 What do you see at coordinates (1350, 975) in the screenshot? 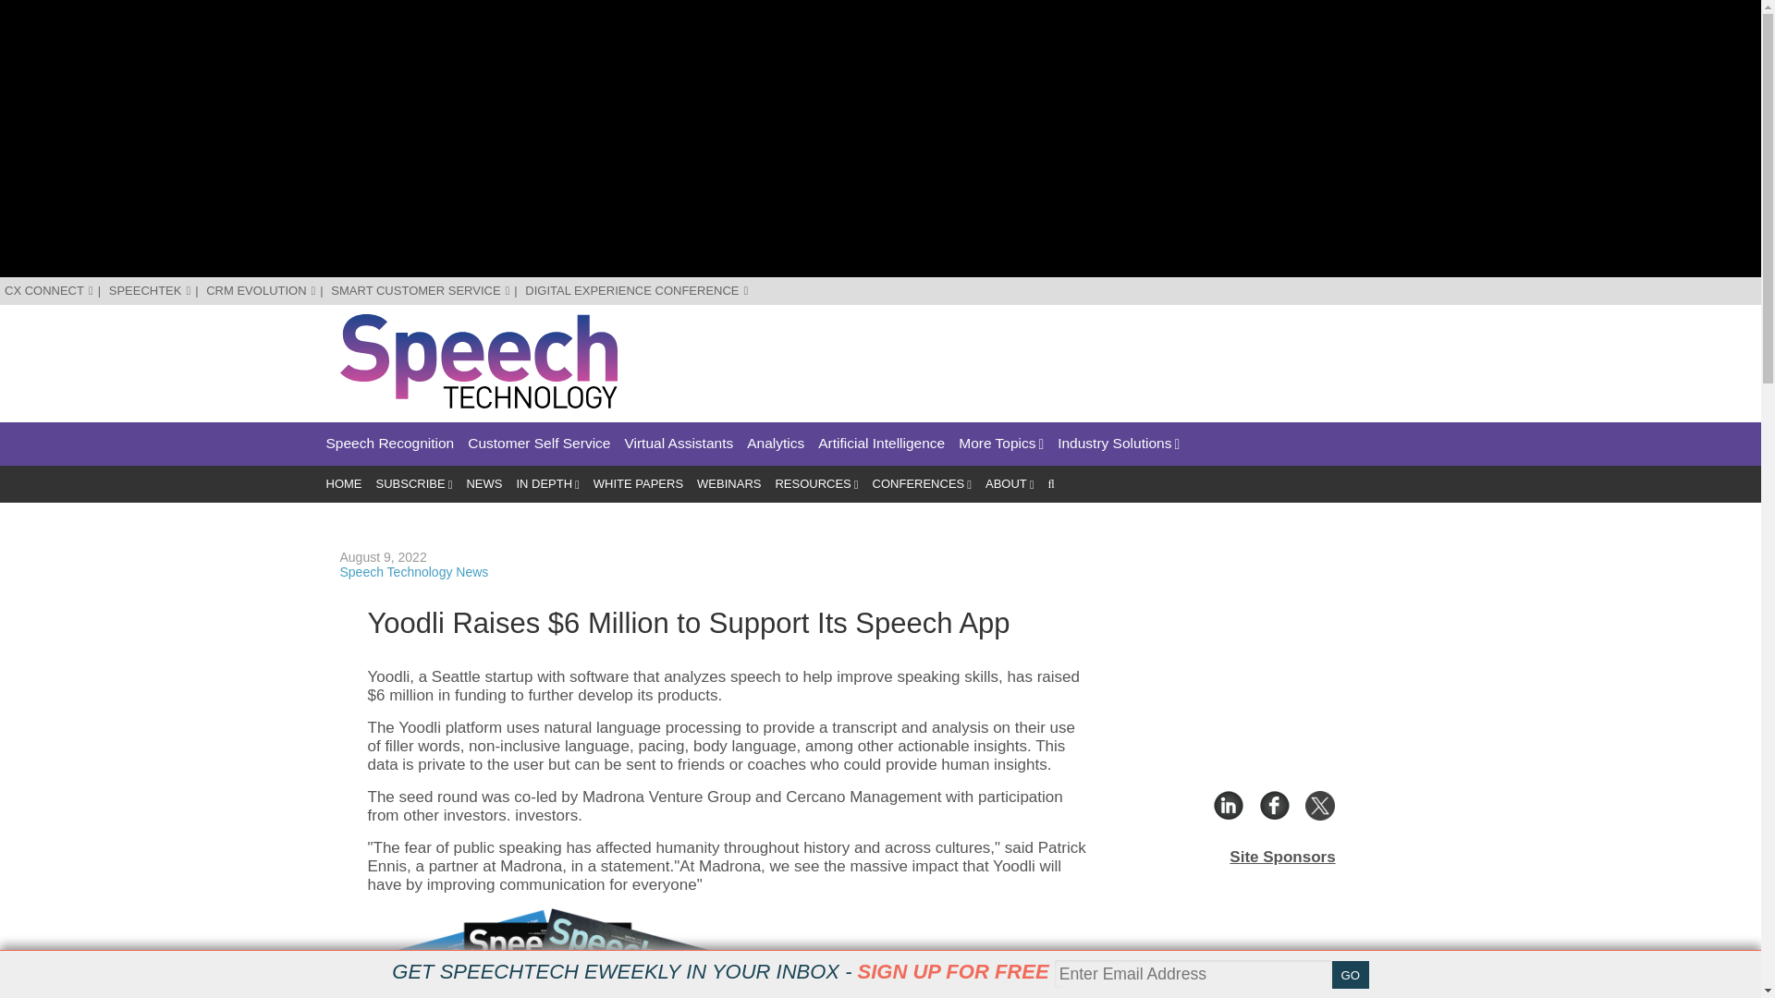
I see `GO` at bounding box center [1350, 975].